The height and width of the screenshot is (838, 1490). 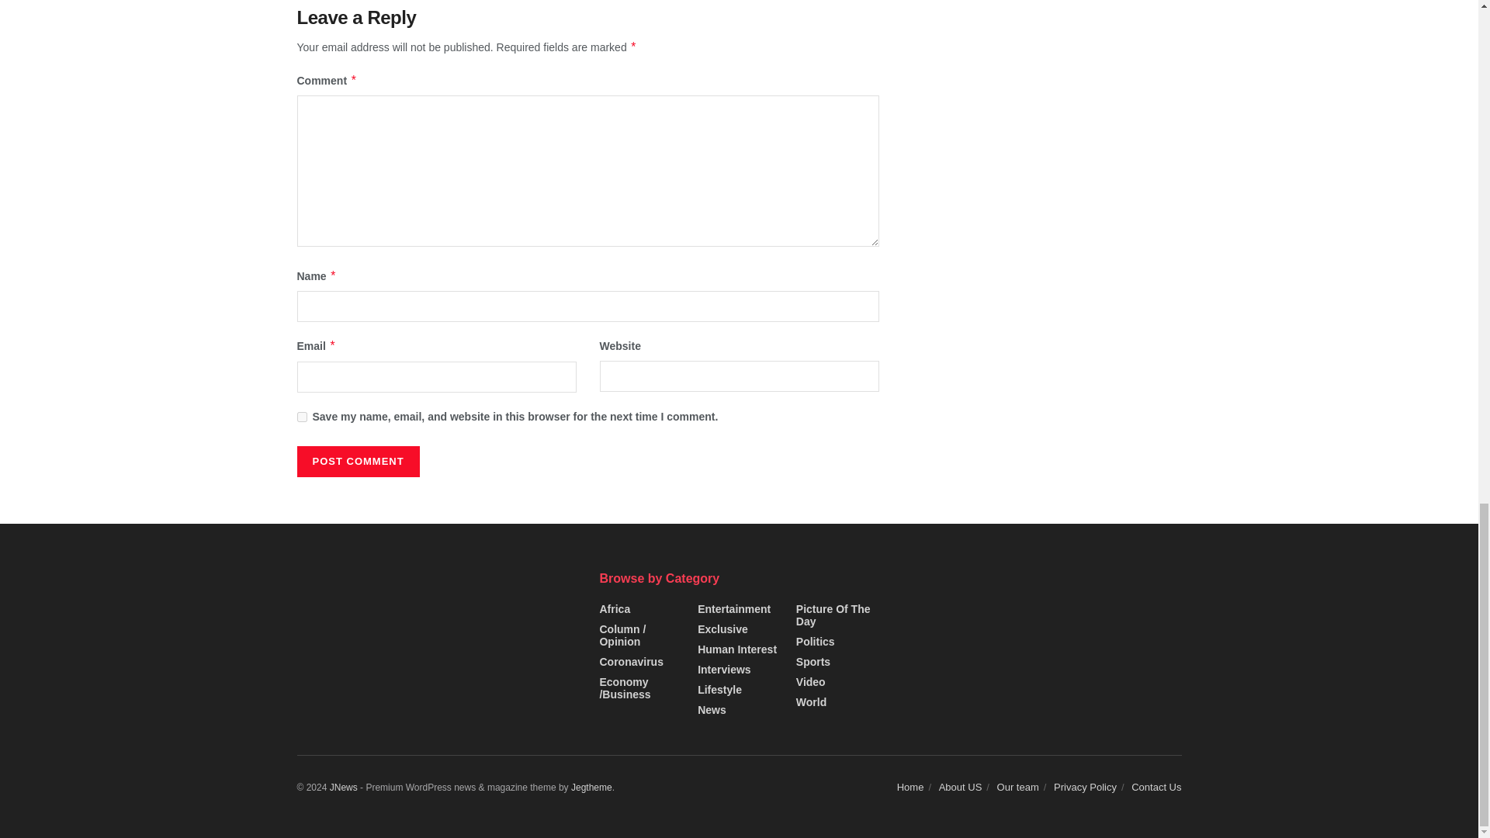 What do you see at coordinates (301, 417) in the screenshot?
I see `yes` at bounding box center [301, 417].